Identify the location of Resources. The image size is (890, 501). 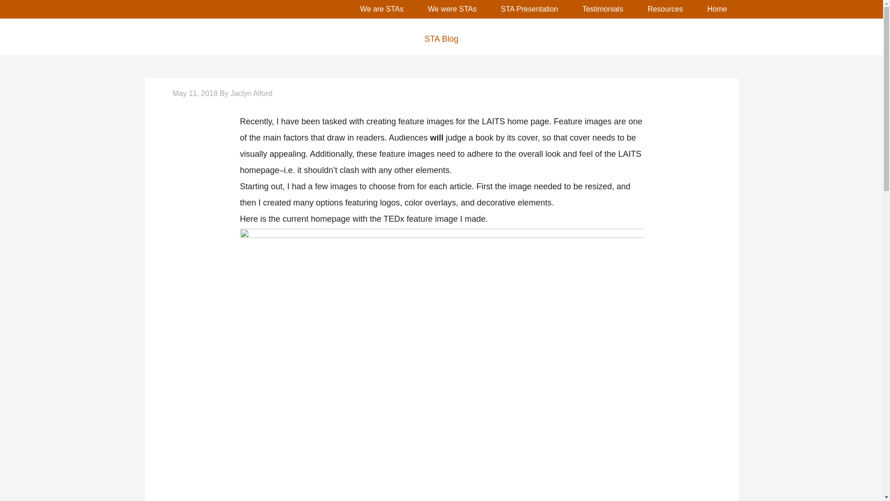
(665, 9).